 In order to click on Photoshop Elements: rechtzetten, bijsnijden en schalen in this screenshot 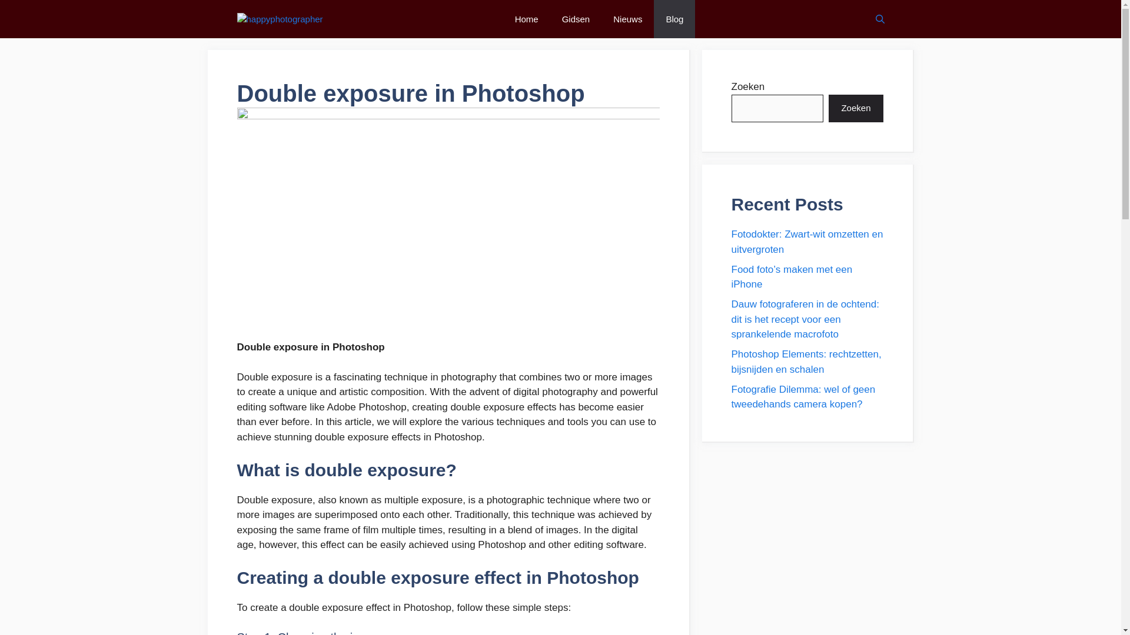, I will do `click(806, 362)`.